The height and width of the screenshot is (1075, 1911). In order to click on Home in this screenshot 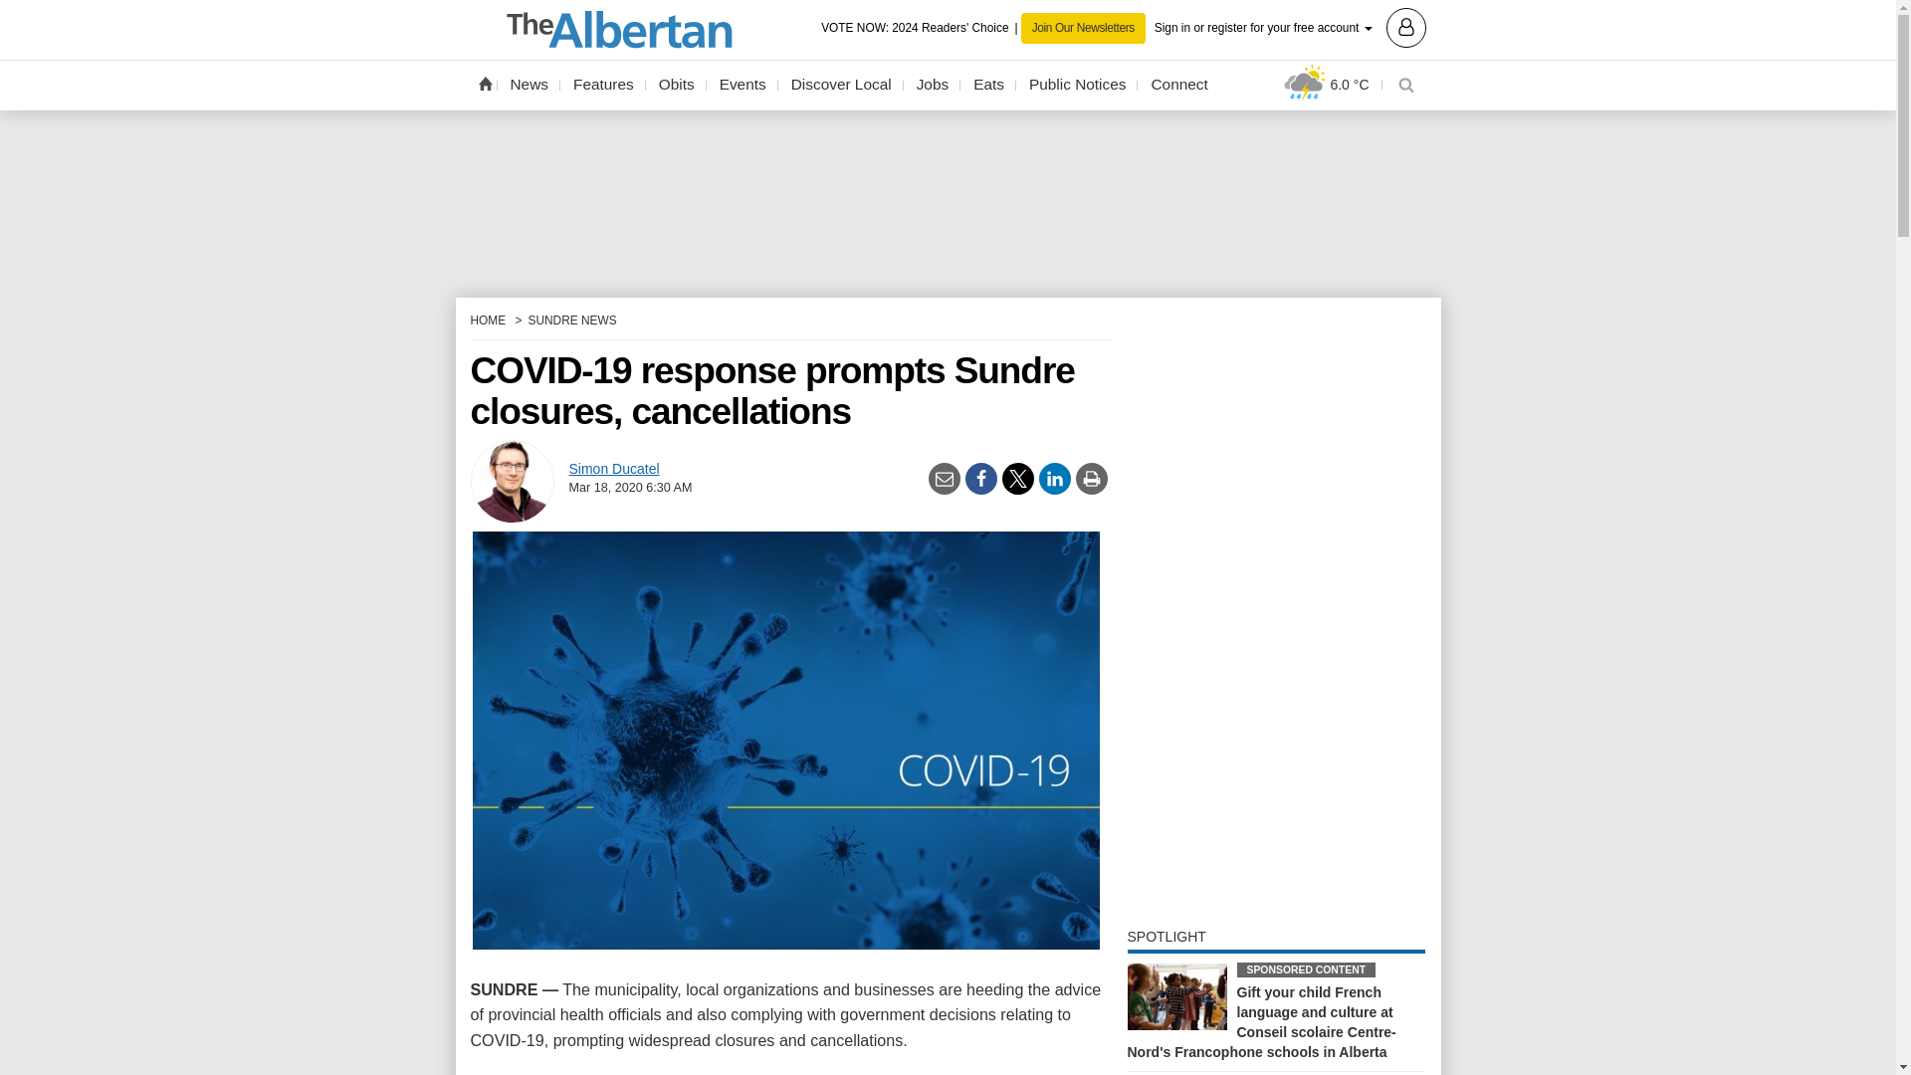, I will do `click(484, 83)`.